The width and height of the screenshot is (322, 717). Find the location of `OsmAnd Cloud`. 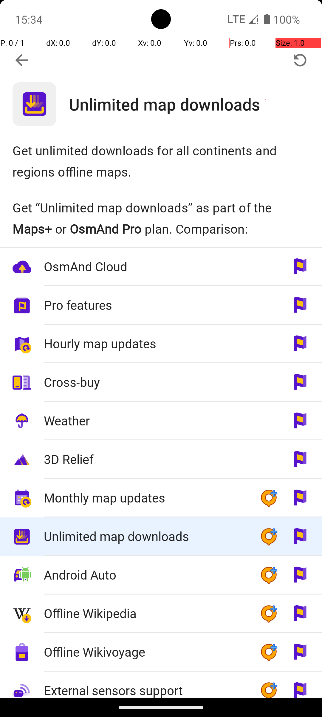

OsmAnd Cloud is located at coordinates (145, 266).